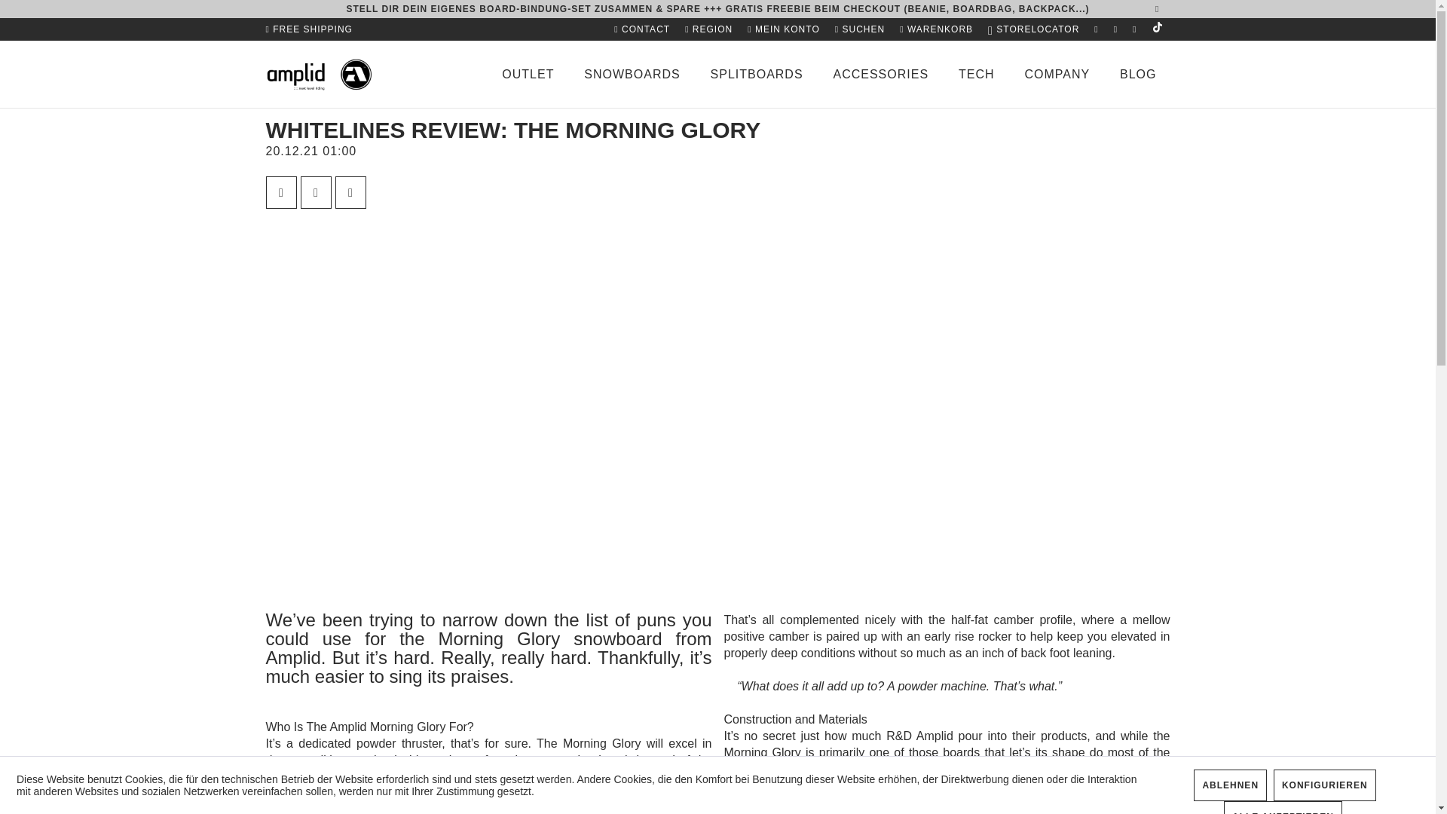 This screenshot has height=814, width=1447. I want to click on TikTok, so click(1156, 29).